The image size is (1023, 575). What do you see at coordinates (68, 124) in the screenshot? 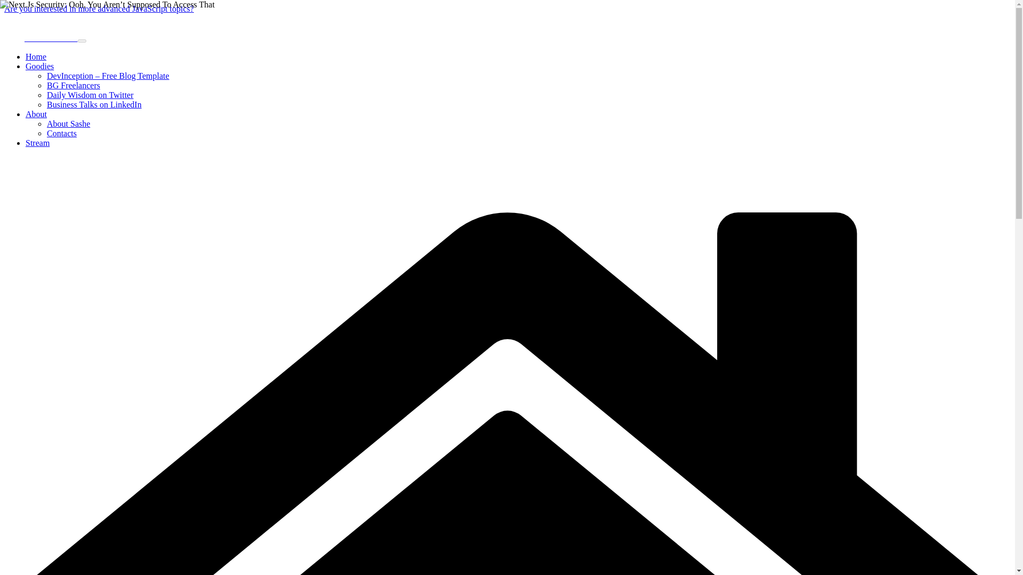
I see `About Sashe` at bounding box center [68, 124].